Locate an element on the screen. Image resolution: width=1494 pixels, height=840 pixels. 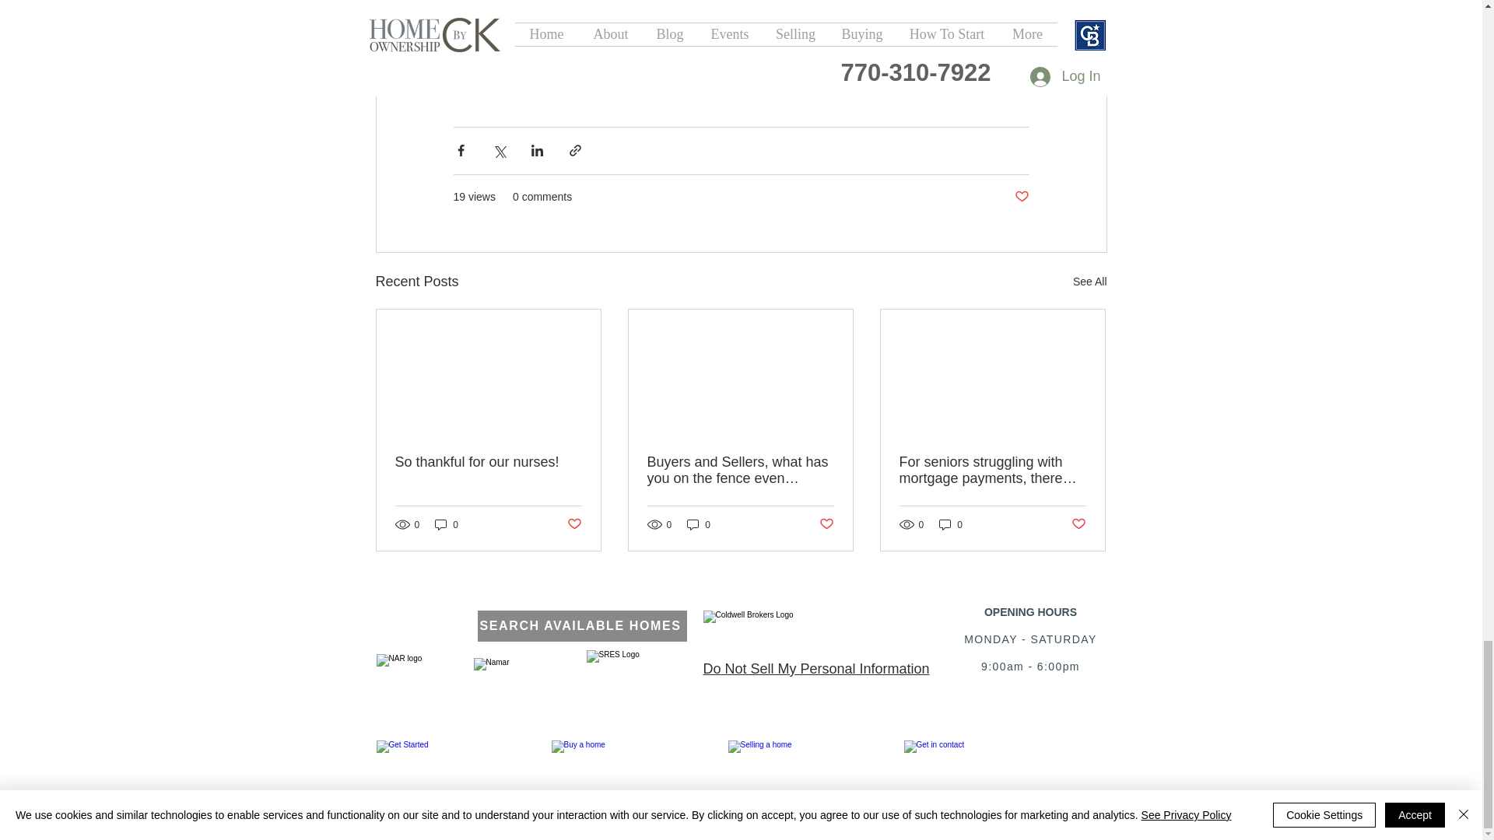
See All is located at coordinates (1089, 282).